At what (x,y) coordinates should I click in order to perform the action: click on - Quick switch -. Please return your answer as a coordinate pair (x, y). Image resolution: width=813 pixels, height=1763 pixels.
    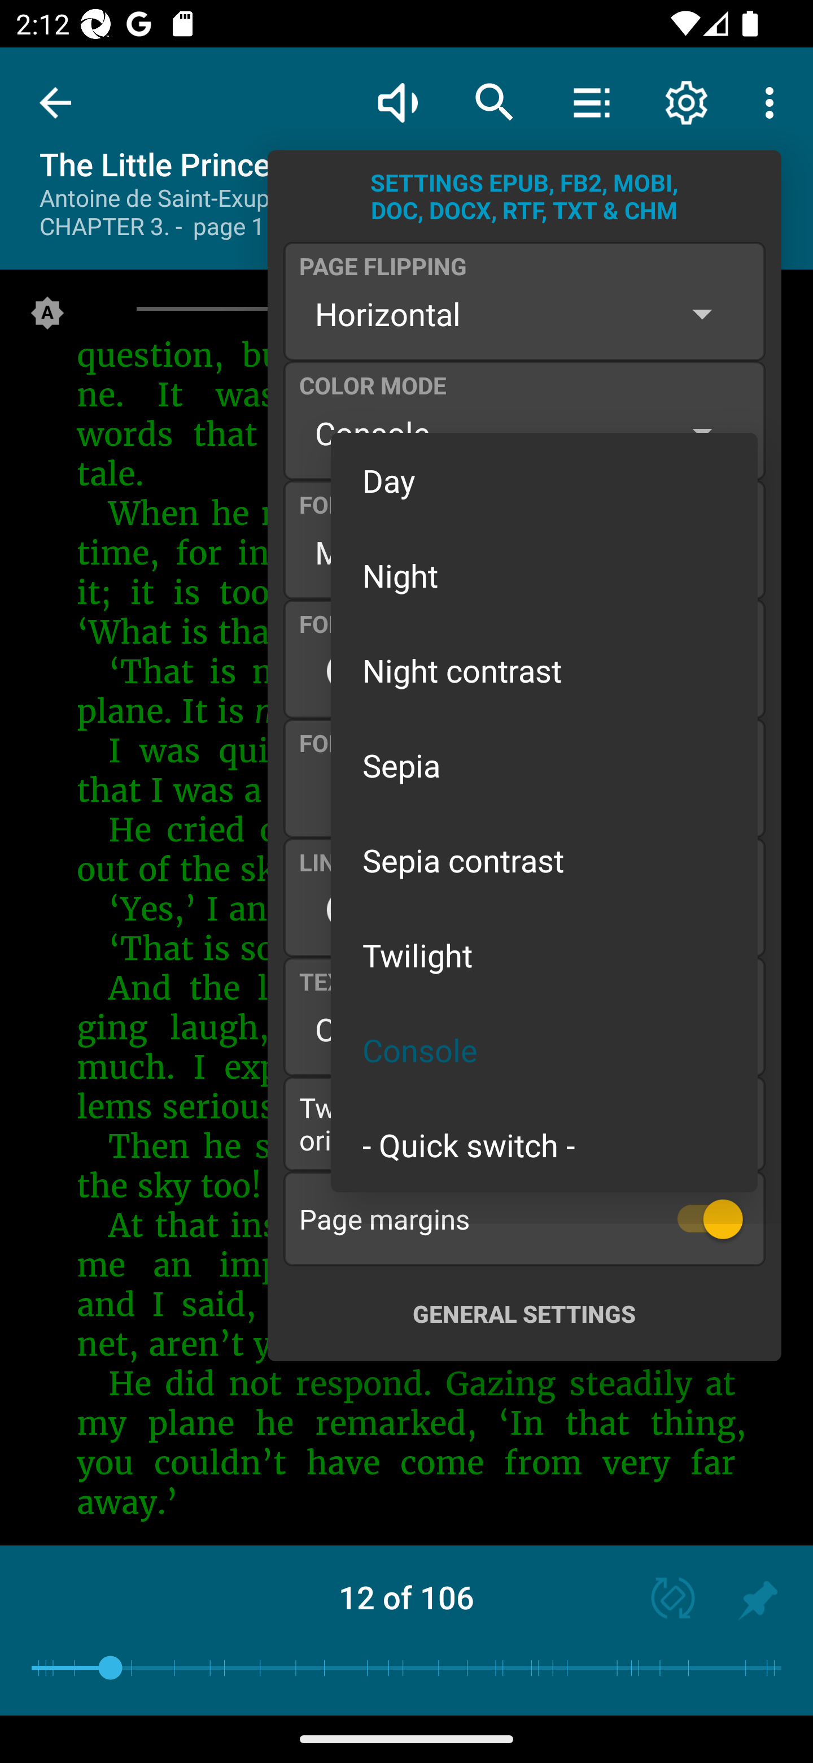
    Looking at the image, I should click on (544, 1144).